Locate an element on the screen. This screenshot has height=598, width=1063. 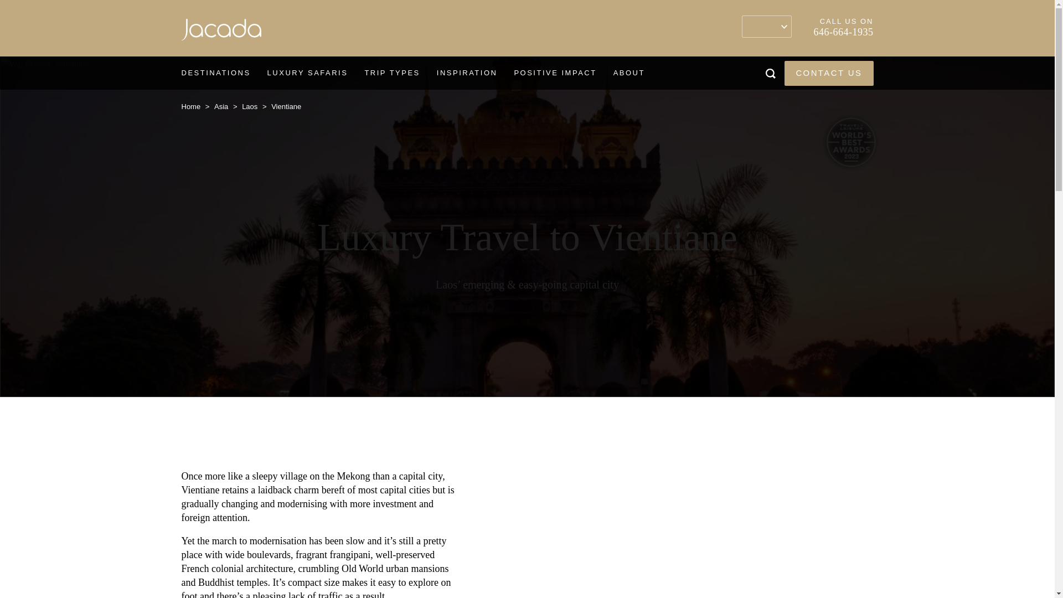
646-664-1935 is located at coordinates (844, 32).